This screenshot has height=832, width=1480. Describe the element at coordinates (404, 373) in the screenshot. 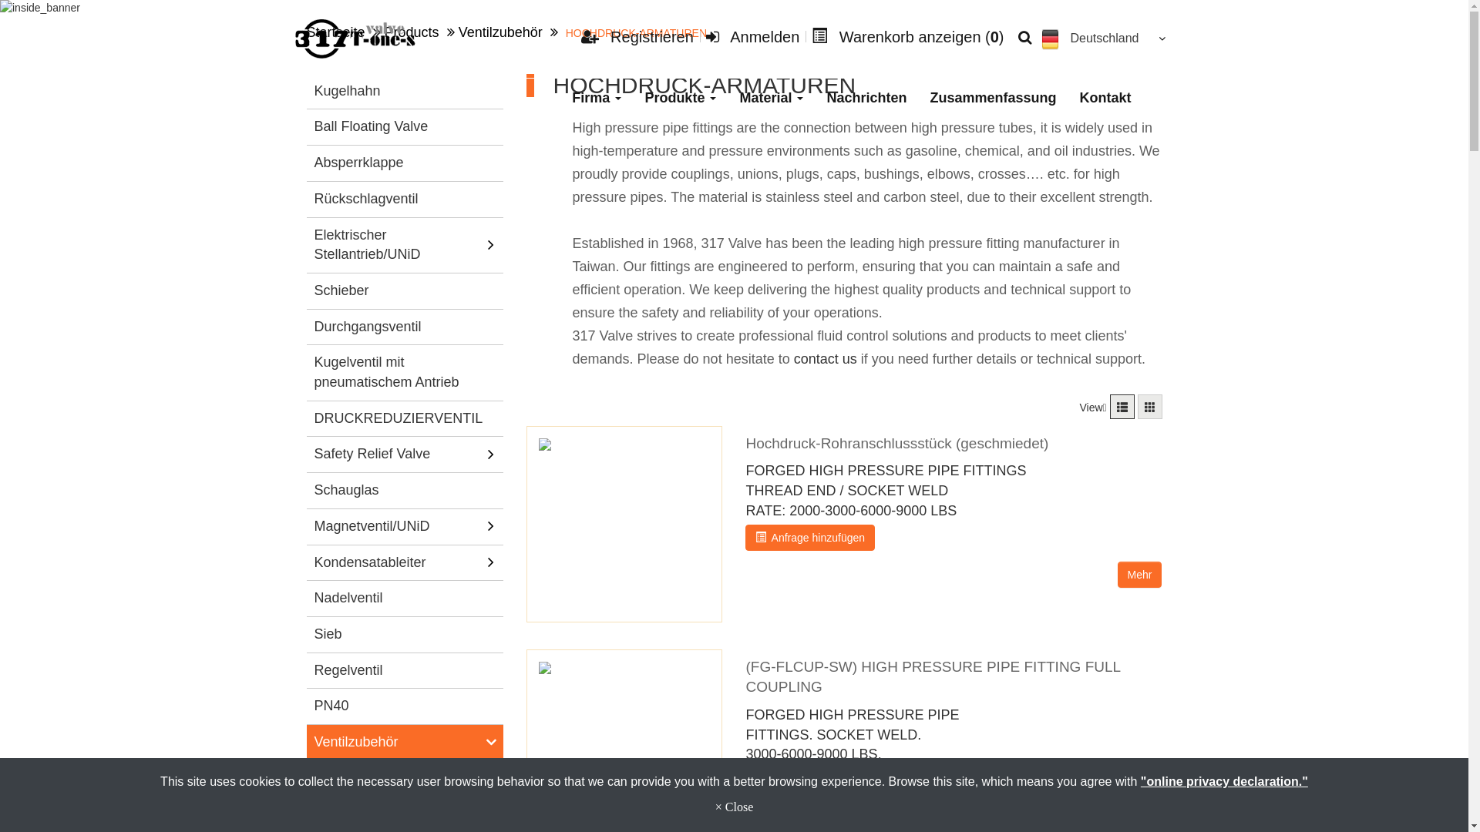

I see `Kugelventil mit pneumatischem Antrieb` at that location.